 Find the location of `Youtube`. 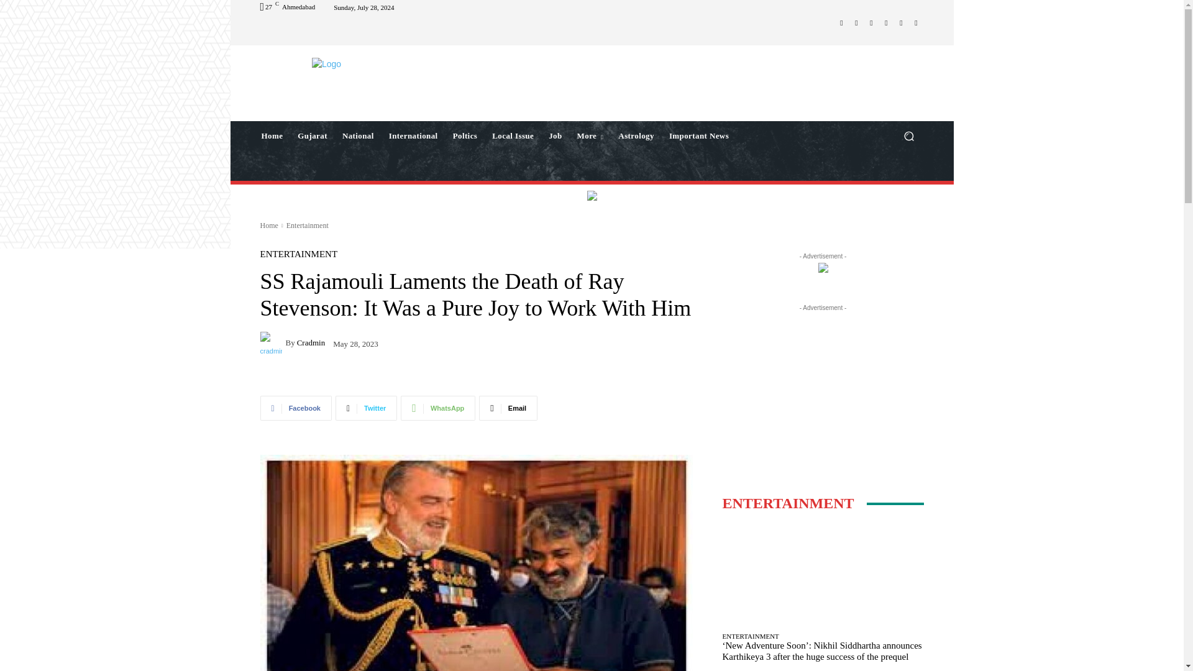

Youtube is located at coordinates (916, 22).